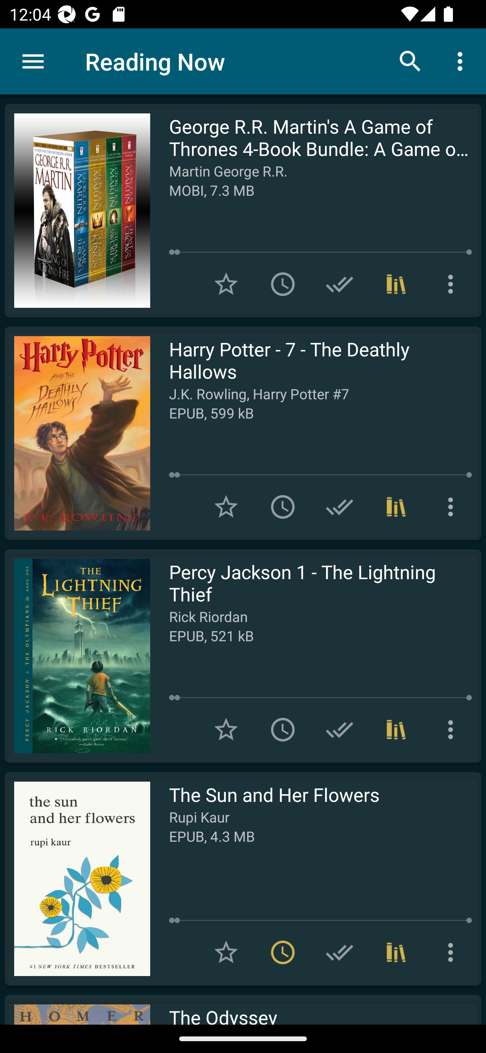 This screenshot has height=1053, width=486. I want to click on Read Percy Jackson 1 - The Lightning Thief, so click(77, 656).